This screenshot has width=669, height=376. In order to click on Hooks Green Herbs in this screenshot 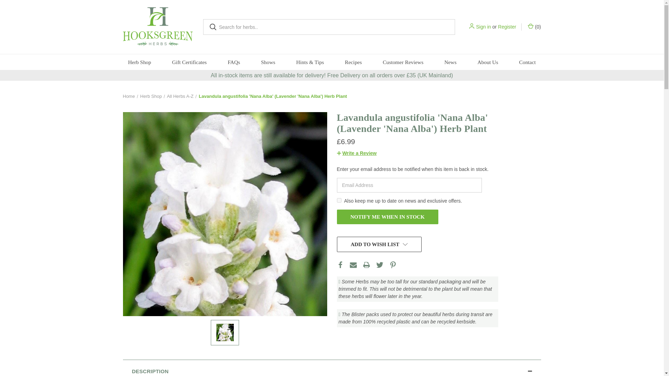, I will do `click(157, 27)`.